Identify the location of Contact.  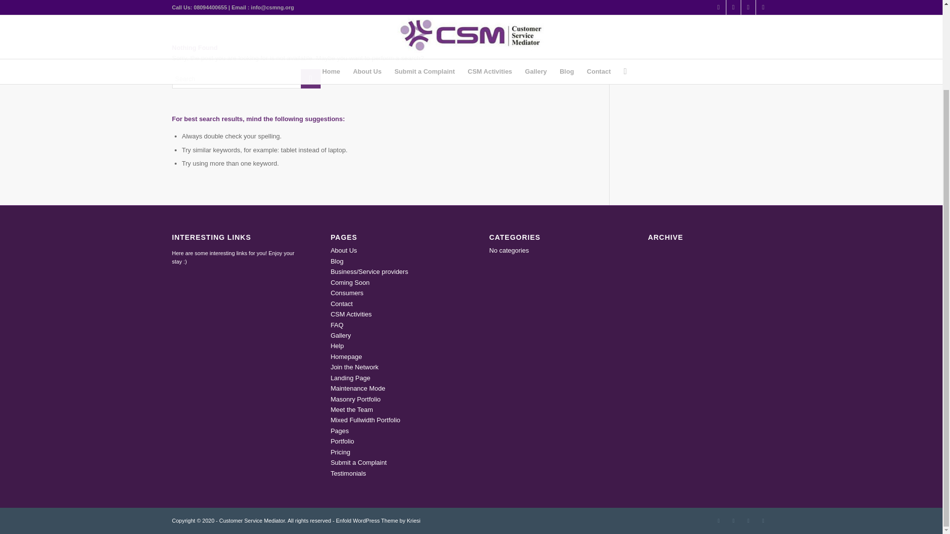
(341, 304).